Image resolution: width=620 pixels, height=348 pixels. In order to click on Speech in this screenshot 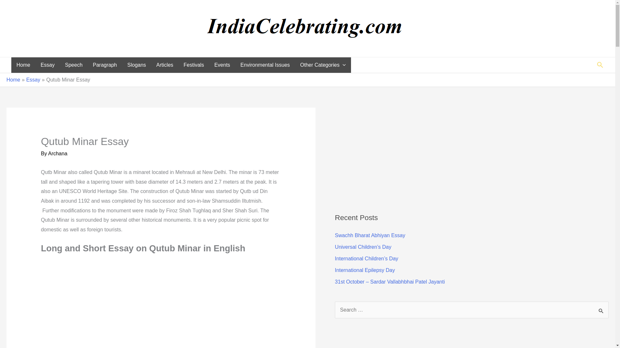, I will do `click(73, 65)`.